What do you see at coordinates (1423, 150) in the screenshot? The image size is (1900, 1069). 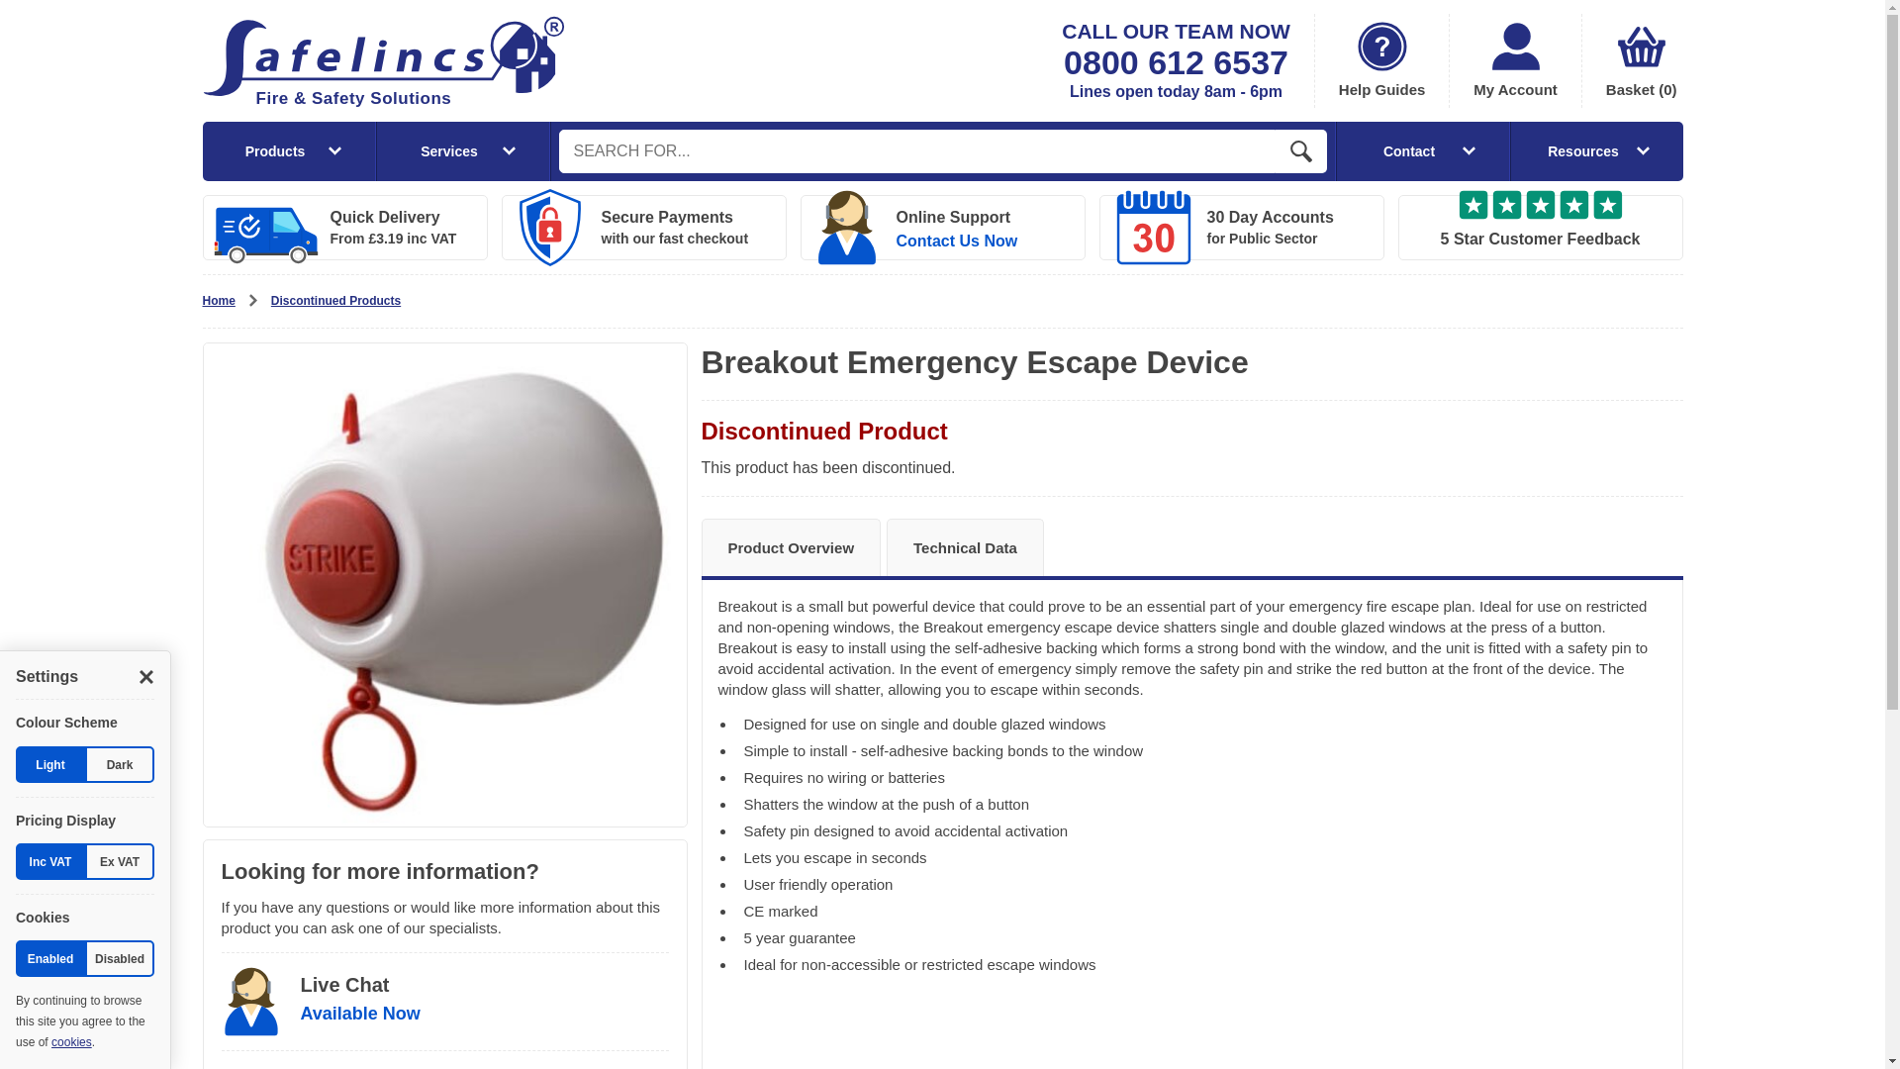 I see `Contact` at bounding box center [1423, 150].